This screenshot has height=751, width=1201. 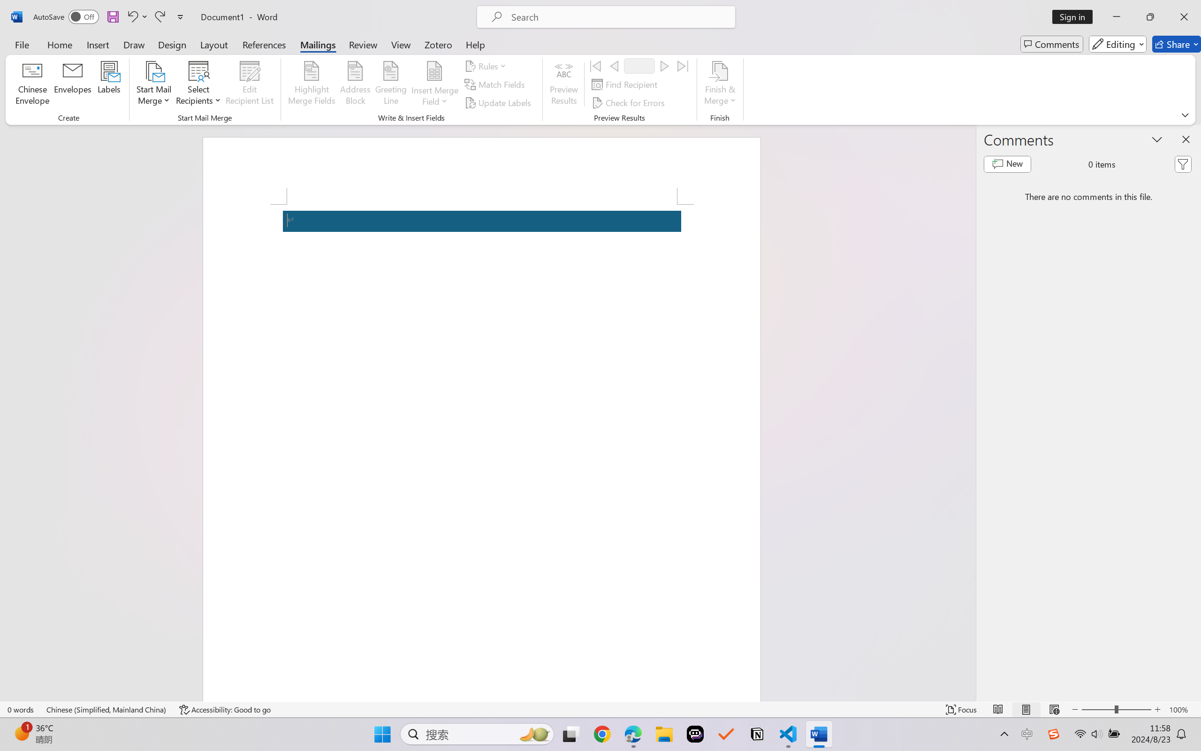 What do you see at coordinates (1183, 164) in the screenshot?
I see `Filter` at bounding box center [1183, 164].